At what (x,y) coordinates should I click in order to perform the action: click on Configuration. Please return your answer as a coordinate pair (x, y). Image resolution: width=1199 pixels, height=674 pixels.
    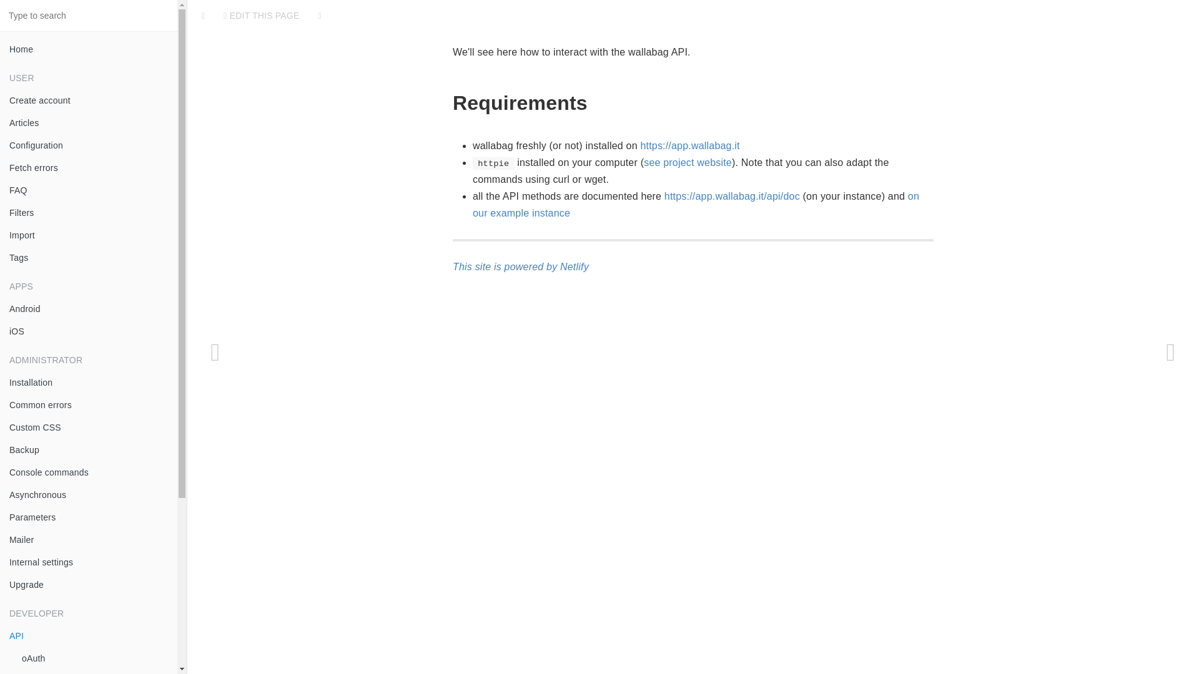
    Looking at the image, I should click on (89, 145).